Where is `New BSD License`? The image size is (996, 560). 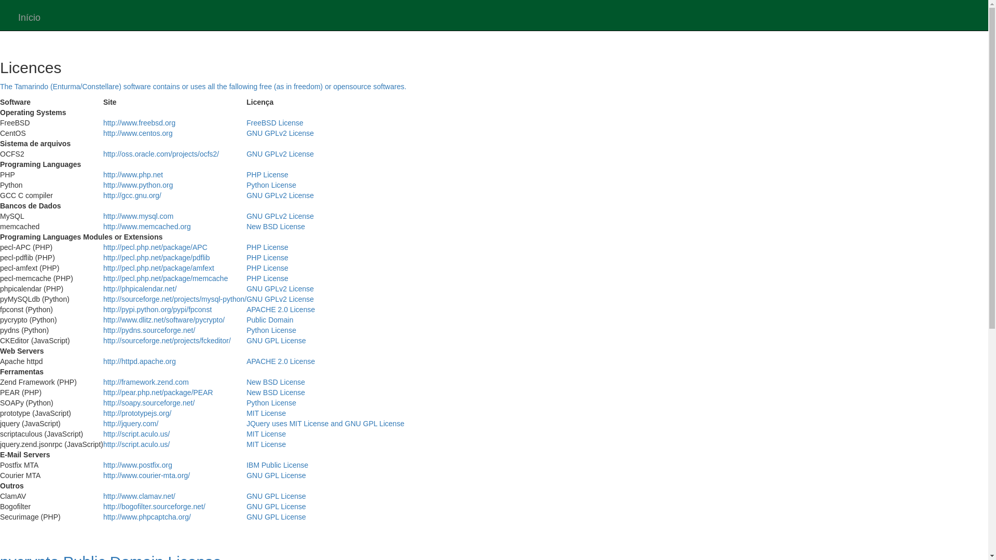 New BSD License is located at coordinates (276, 227).